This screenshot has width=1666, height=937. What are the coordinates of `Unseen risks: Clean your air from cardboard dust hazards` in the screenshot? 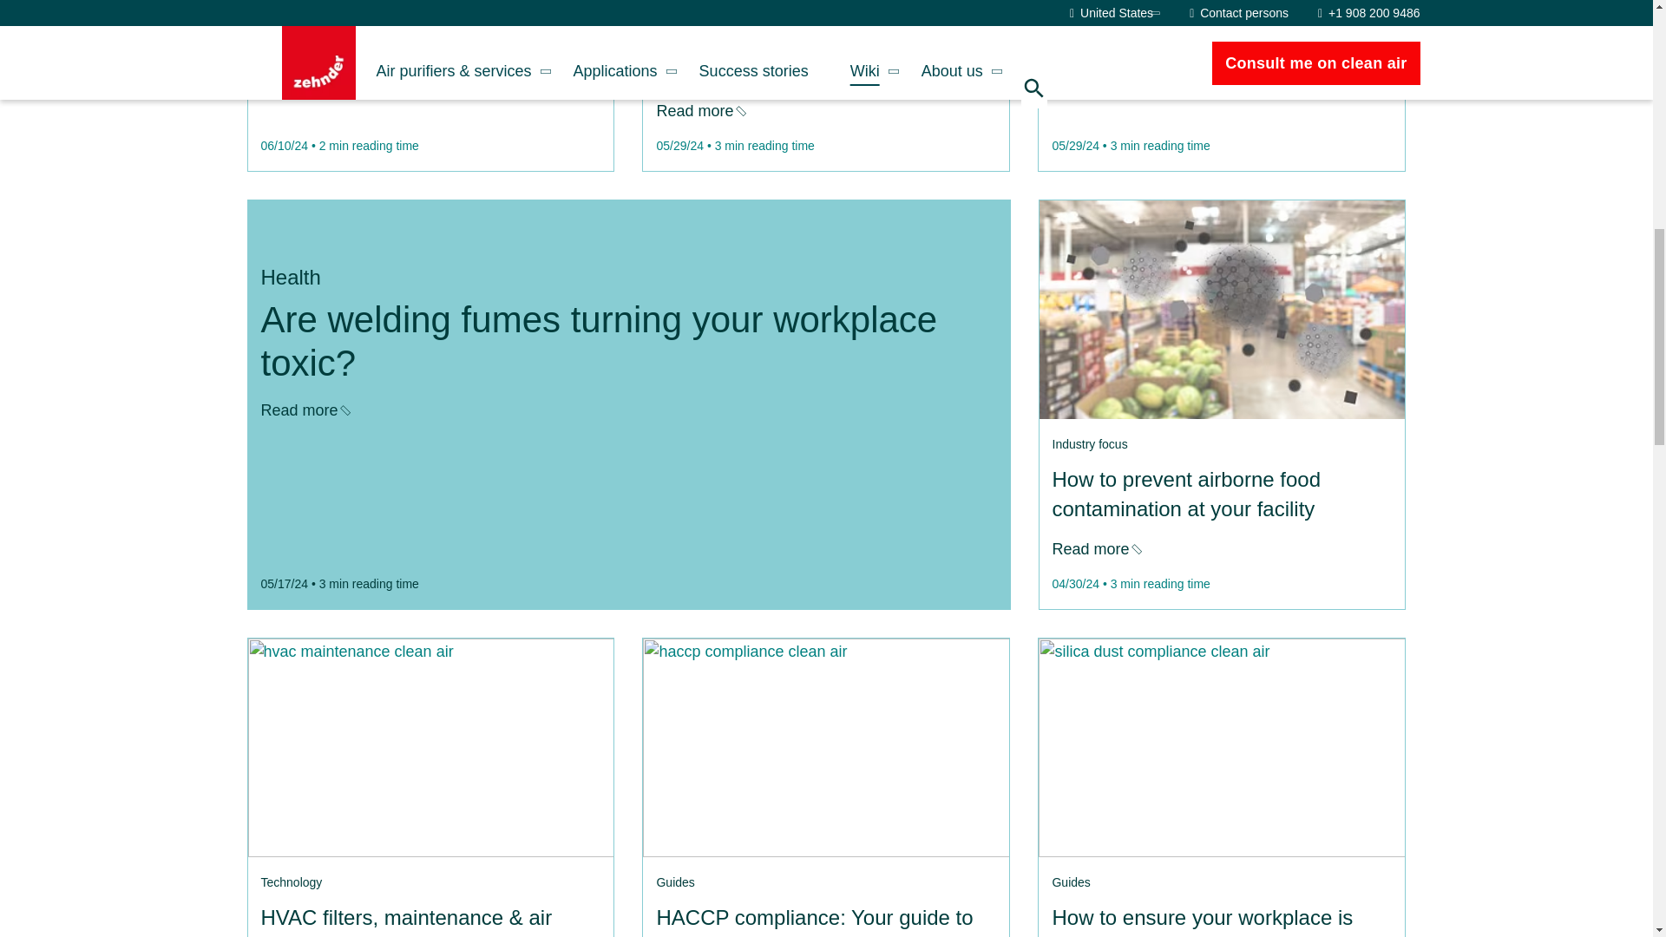 It's located at (826, 748).